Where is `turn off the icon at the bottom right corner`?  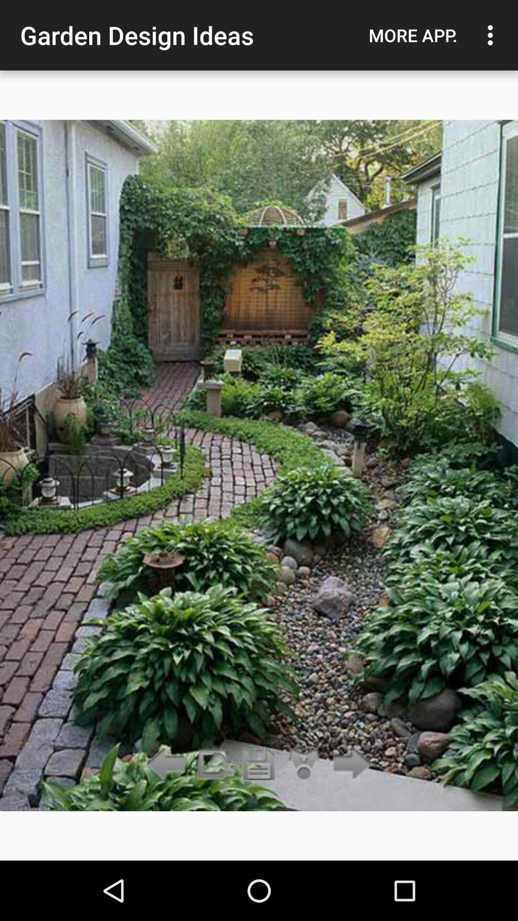
turn off the icon at the bottom right corner is located at coordinates (349, 765).